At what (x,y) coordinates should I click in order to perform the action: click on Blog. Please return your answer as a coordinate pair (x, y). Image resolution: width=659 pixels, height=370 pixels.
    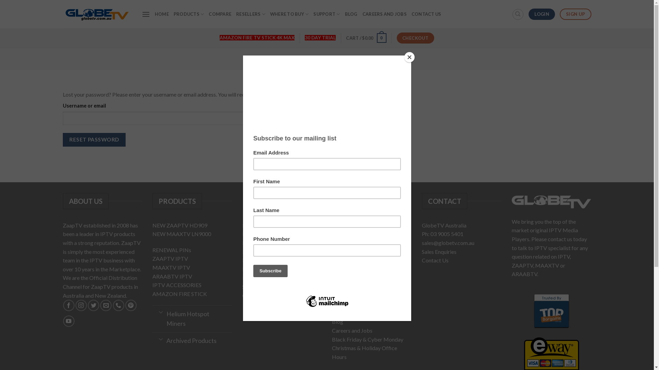
    Looking at the image, I should click on (338, 321).